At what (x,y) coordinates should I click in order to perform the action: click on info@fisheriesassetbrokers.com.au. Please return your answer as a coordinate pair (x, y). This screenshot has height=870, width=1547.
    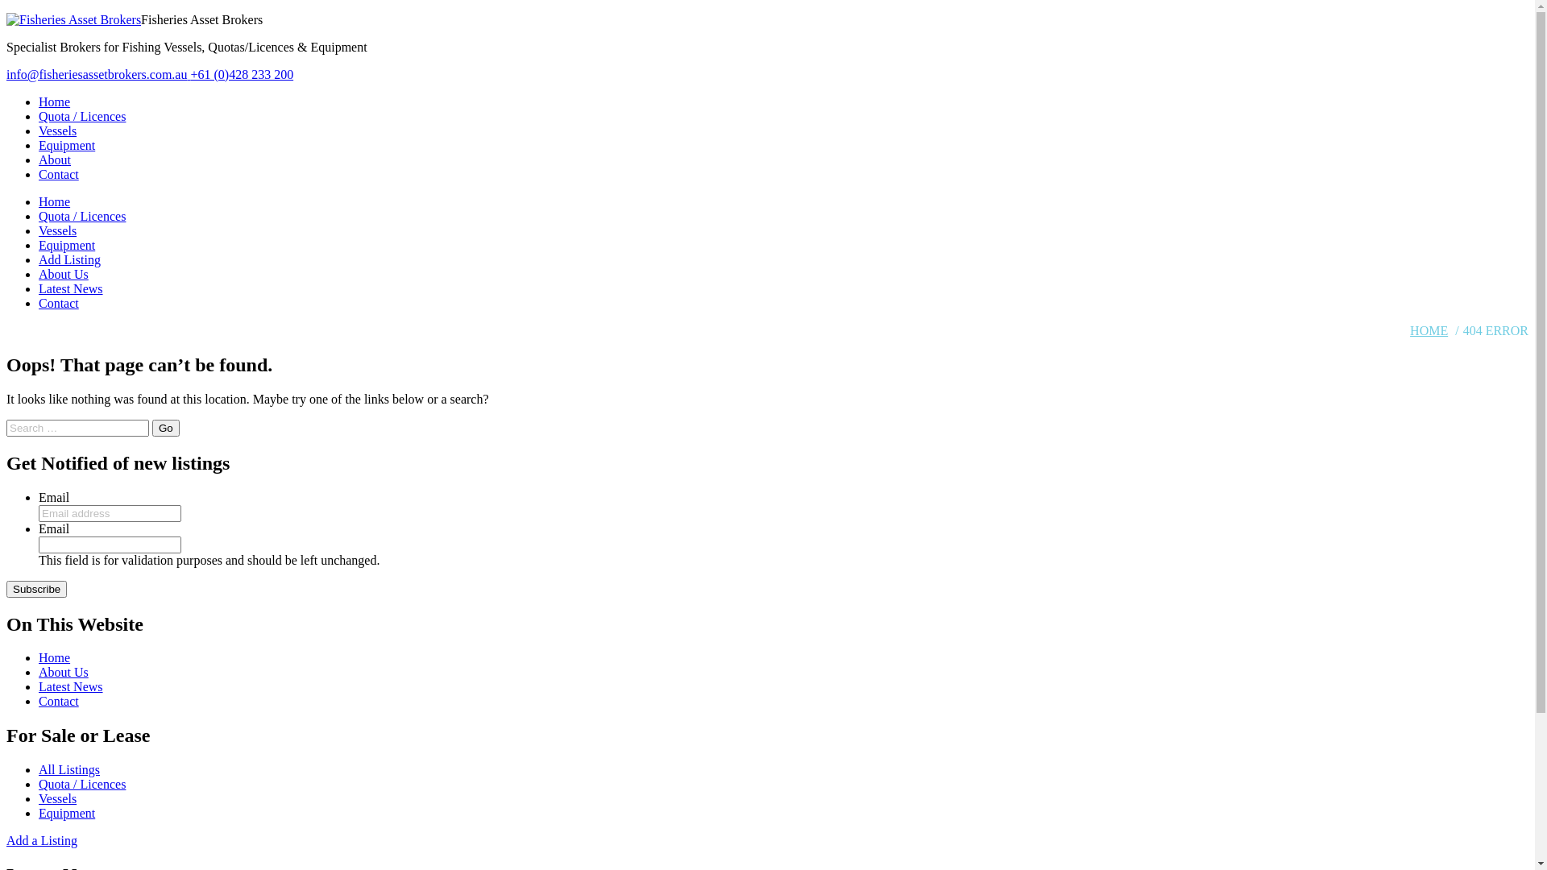
    Looking at the image, I should click on (97, 74).